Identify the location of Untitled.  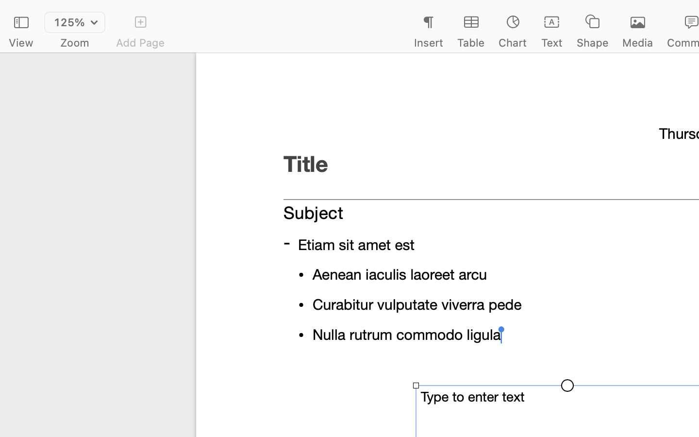
(672, 13).